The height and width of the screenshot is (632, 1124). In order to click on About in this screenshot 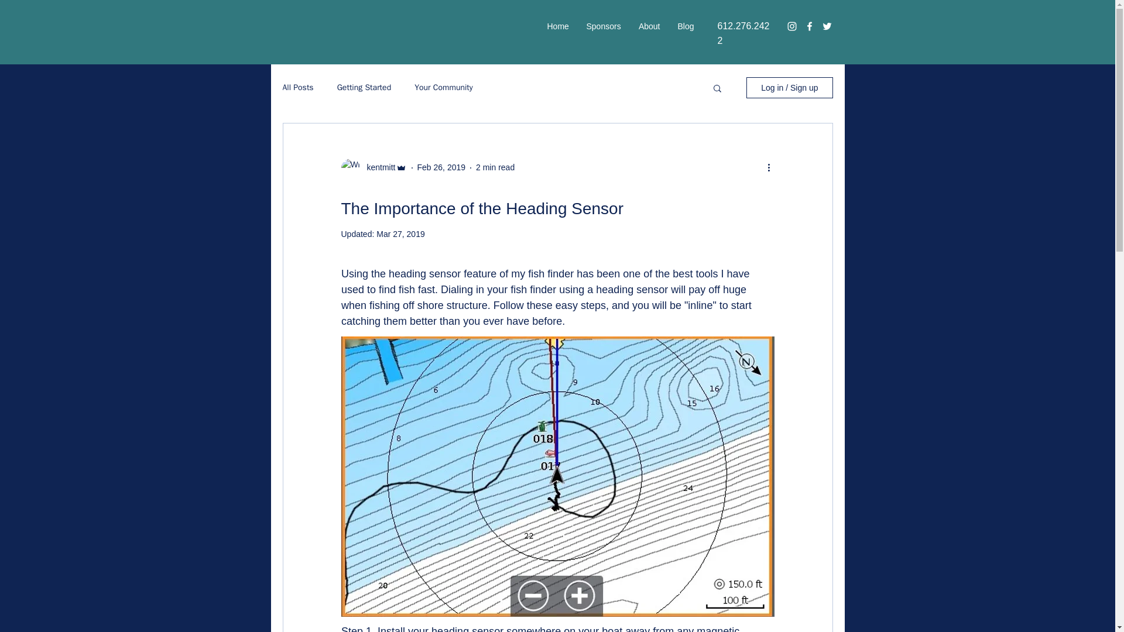, I will do `click(649, 26)`.